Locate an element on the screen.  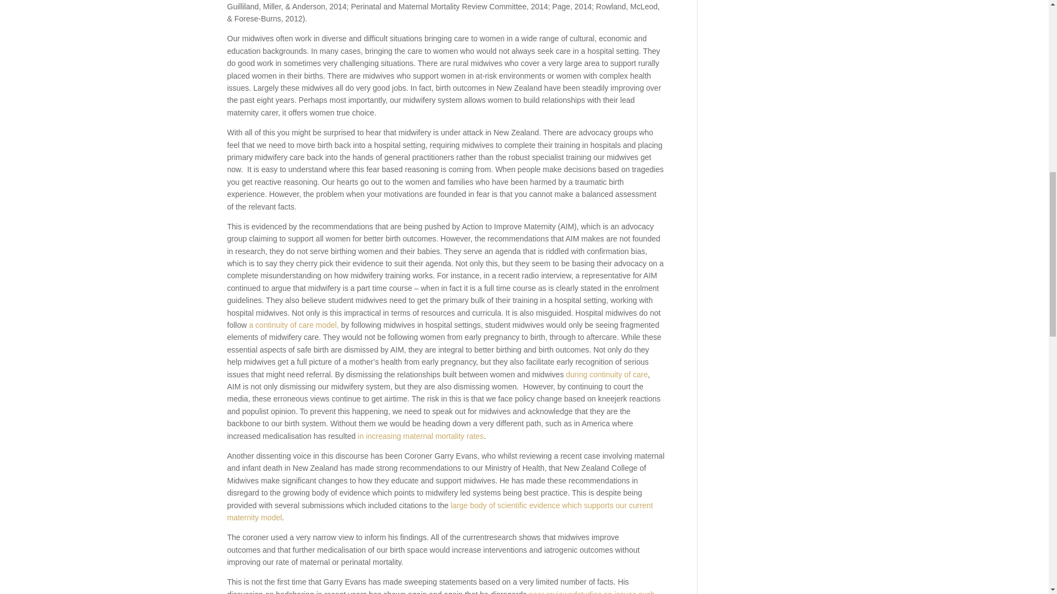
in increasing maternal mortality rates is located at coordinates (421, 436).